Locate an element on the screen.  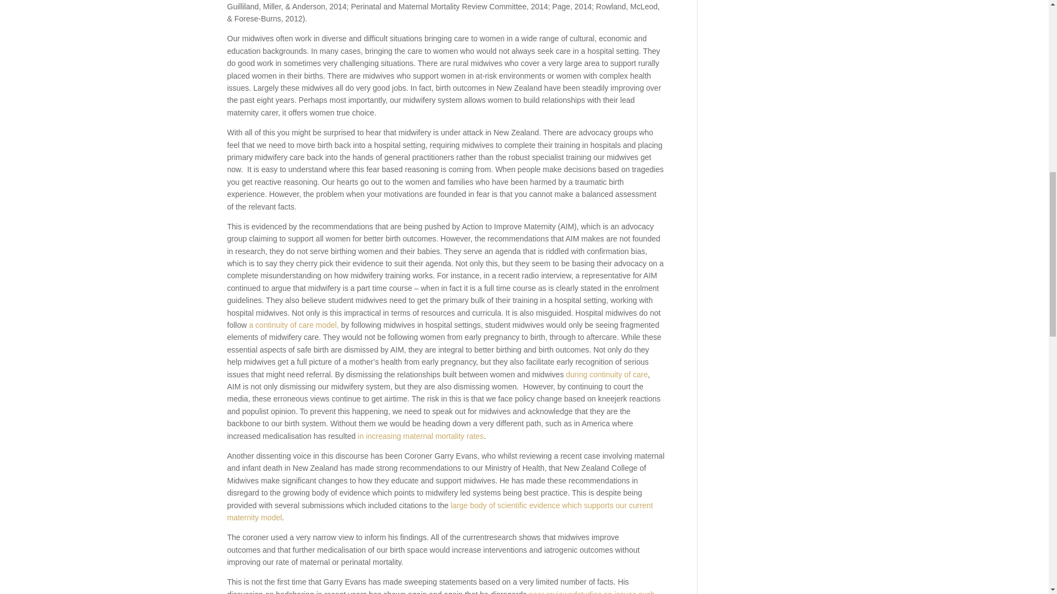
in increasing maternal mortality rates is located at coordinates (421, 436).